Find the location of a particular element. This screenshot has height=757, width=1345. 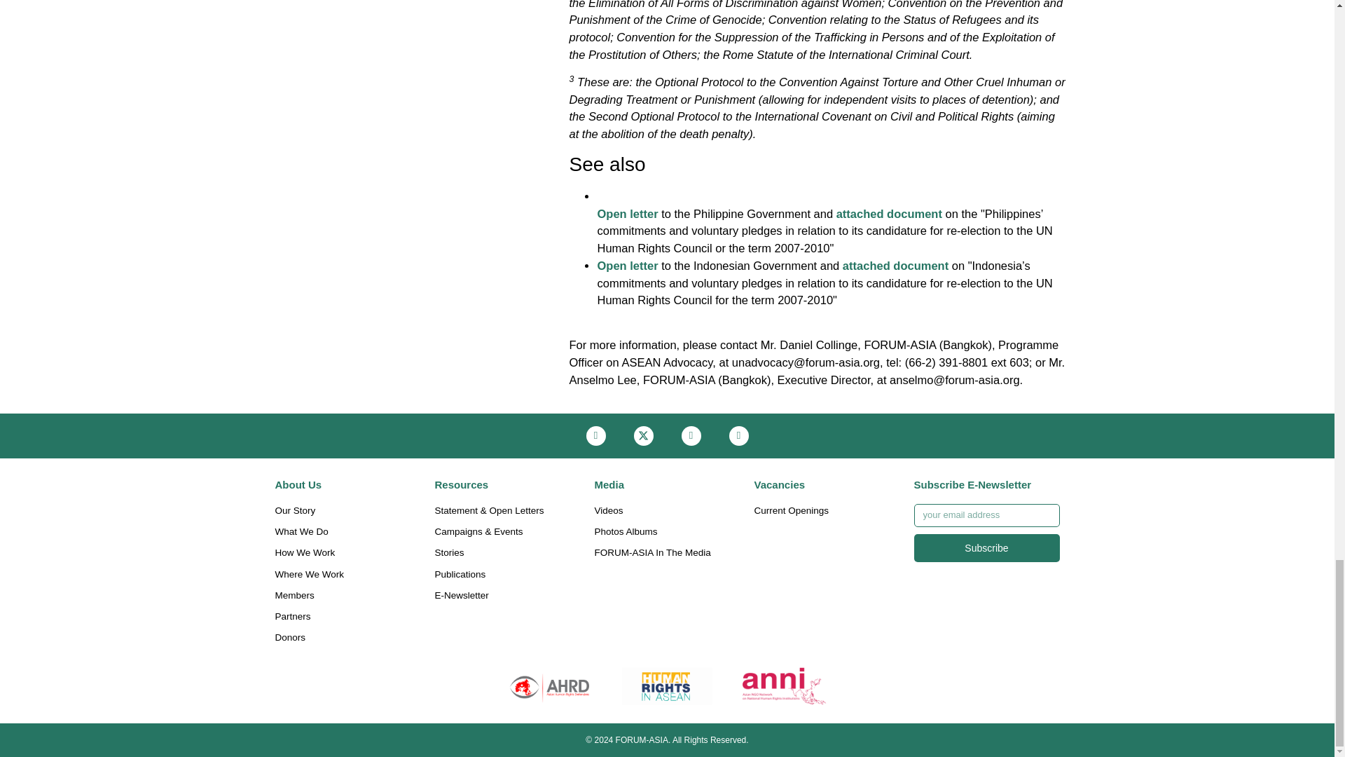

Default Title is located at coordinates (550, 686).